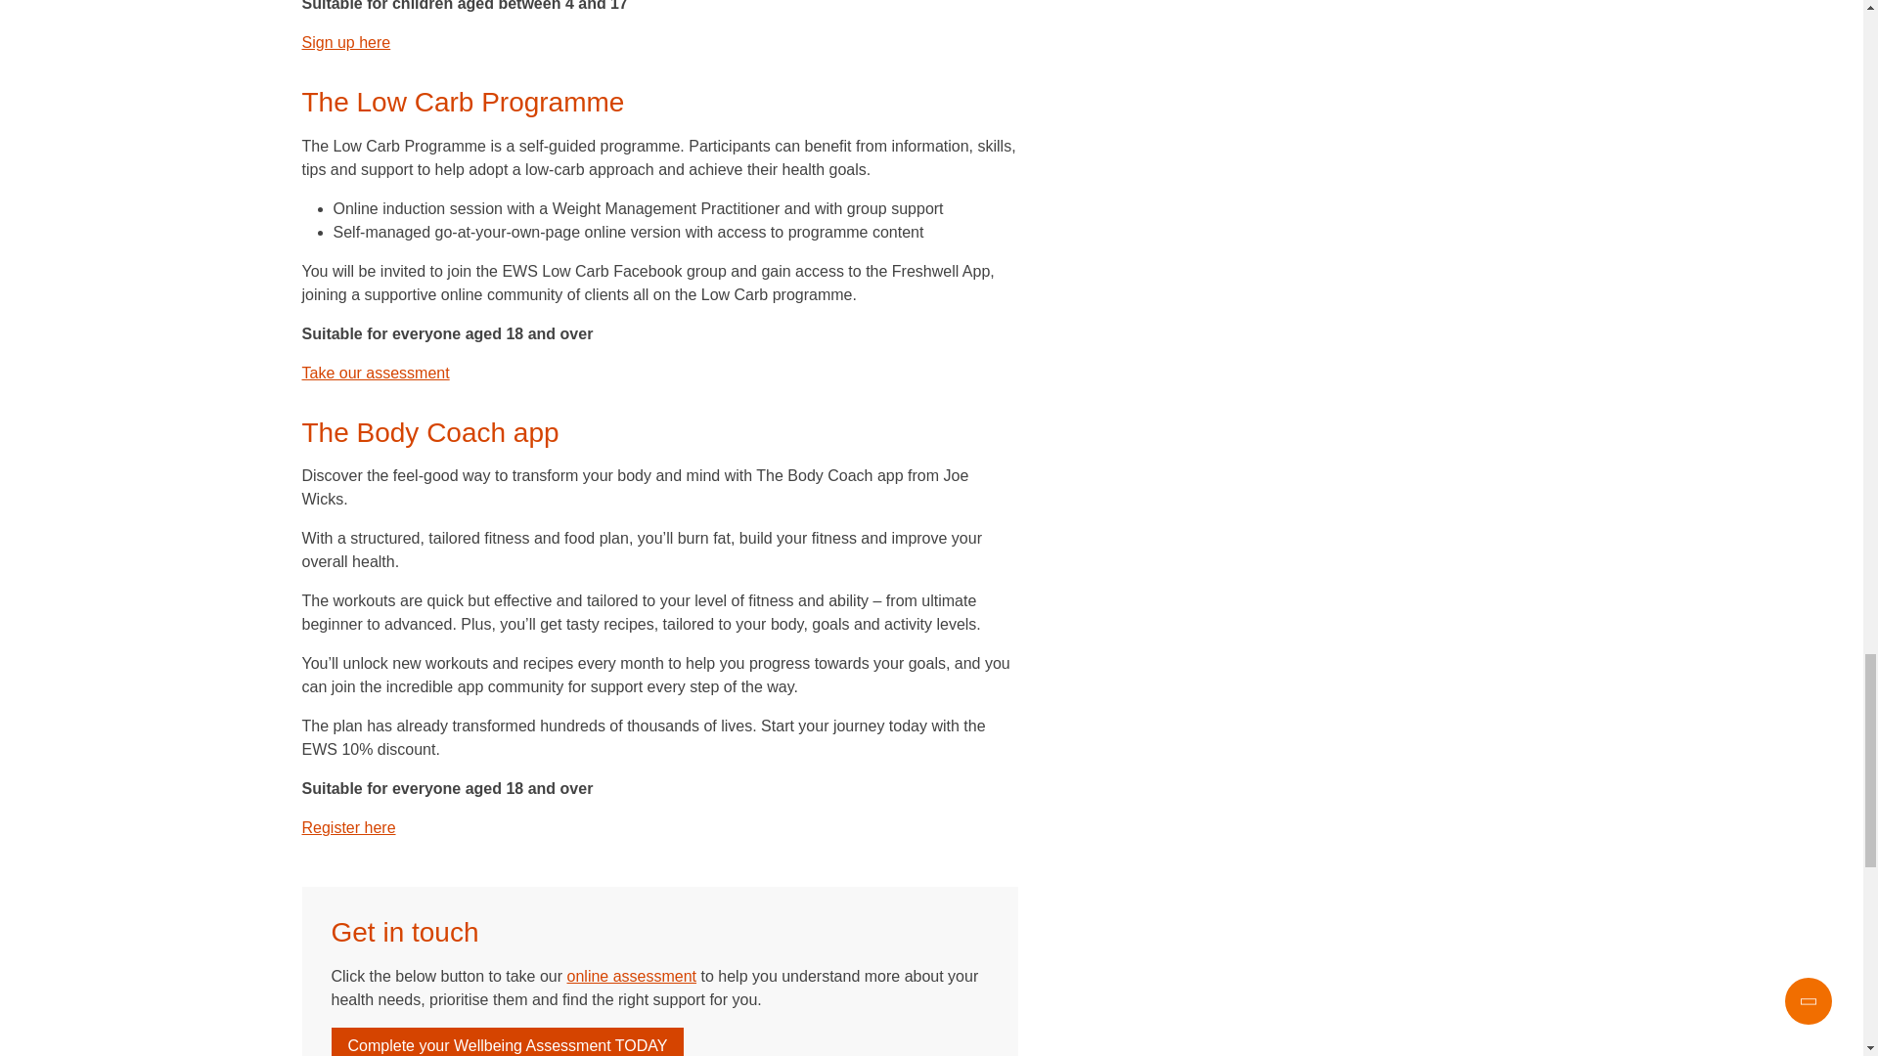 The width and height of the screenshot is (1878, 1056). Describe the element at coordinates (374, 372) in the screenshot. I see `Take our assessment` at that location.